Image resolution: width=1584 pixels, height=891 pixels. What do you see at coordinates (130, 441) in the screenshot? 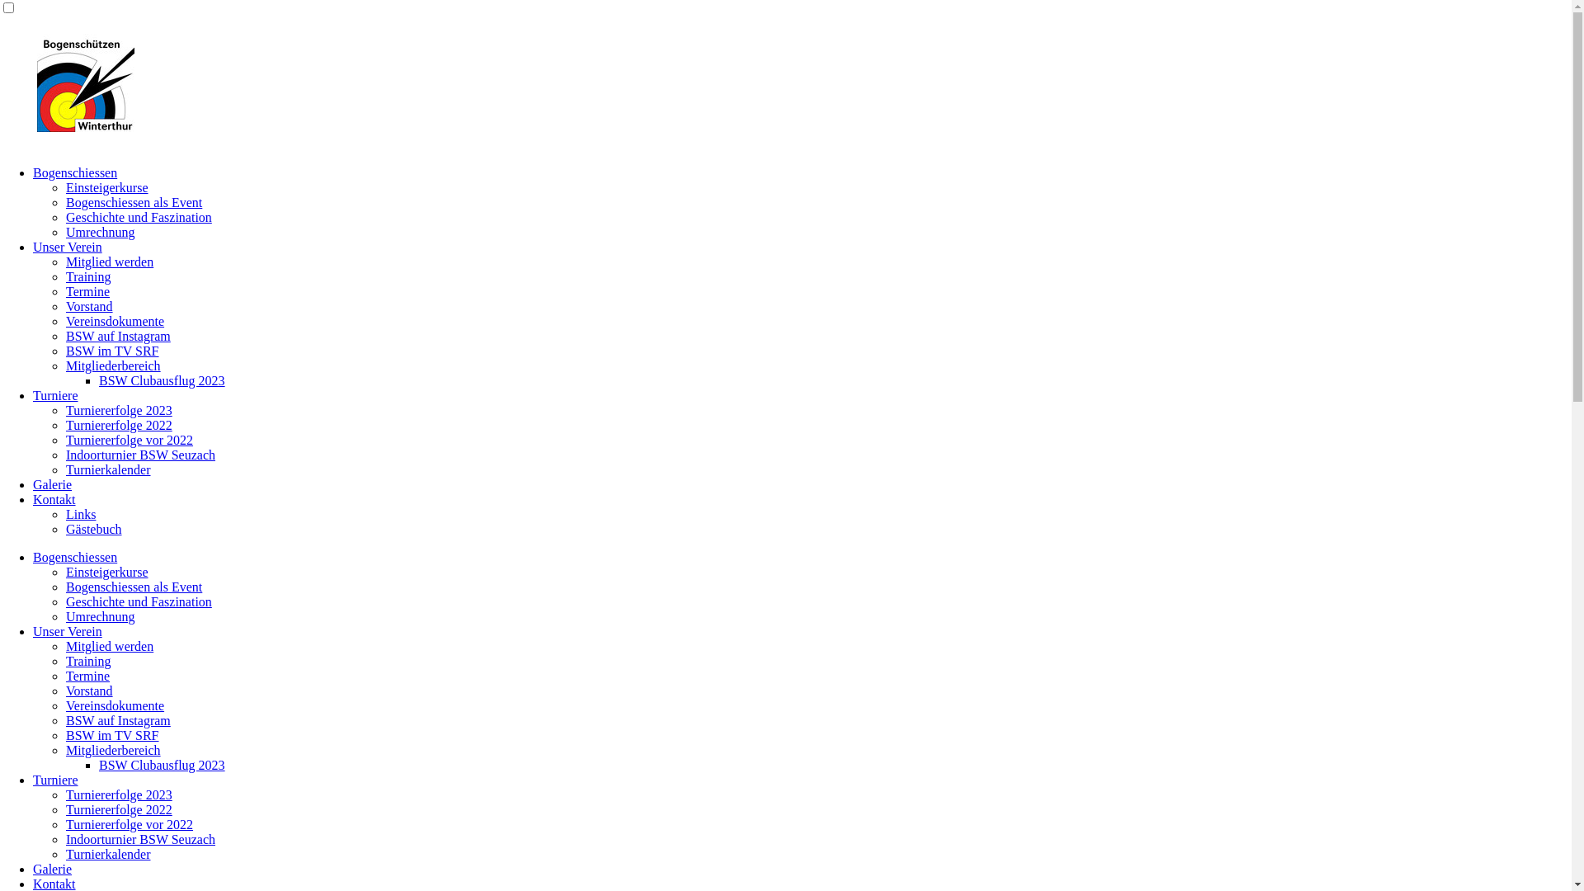
I see `Turniererfolge vor 2022` at bounding box center [130, 441].